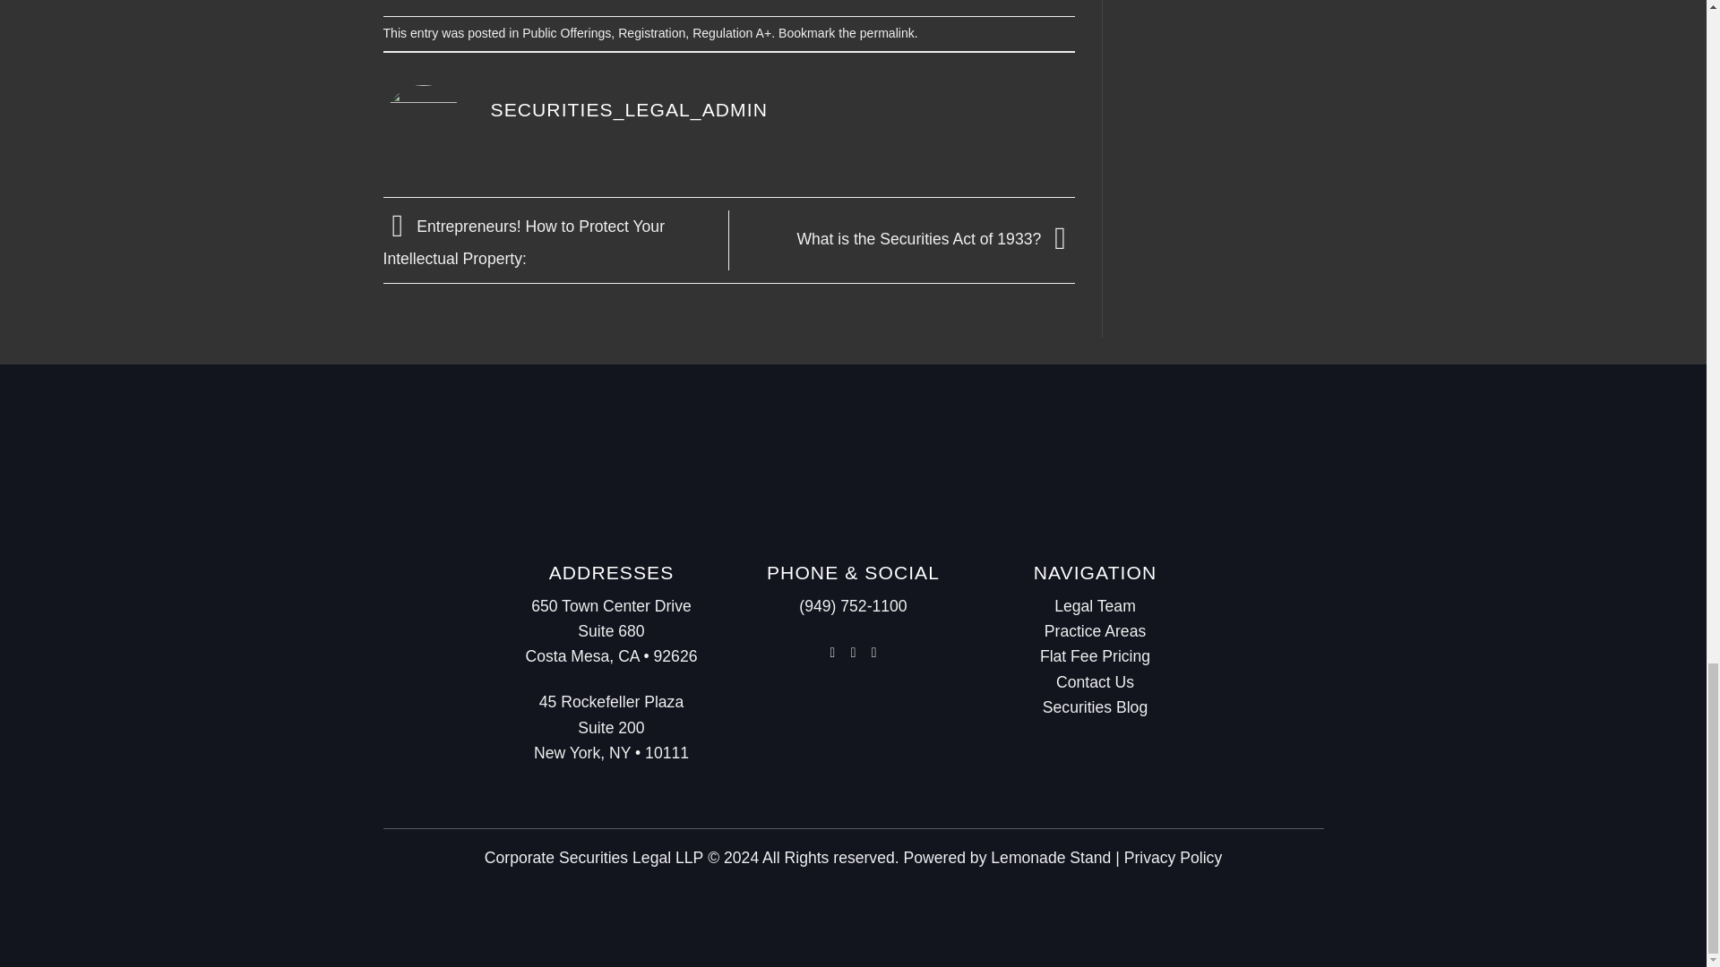  Describe the element at coordinates (935, 238) in the screenshot. I see `What is the Securities Act of 1933?` at that location.